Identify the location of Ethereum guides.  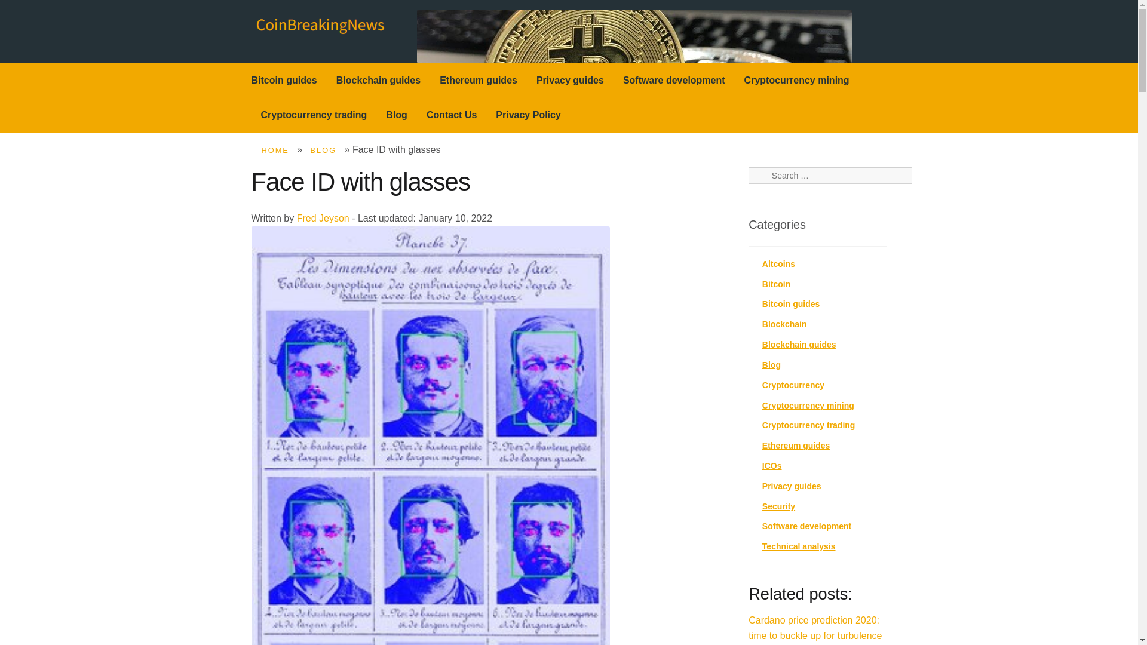
(478, 80).